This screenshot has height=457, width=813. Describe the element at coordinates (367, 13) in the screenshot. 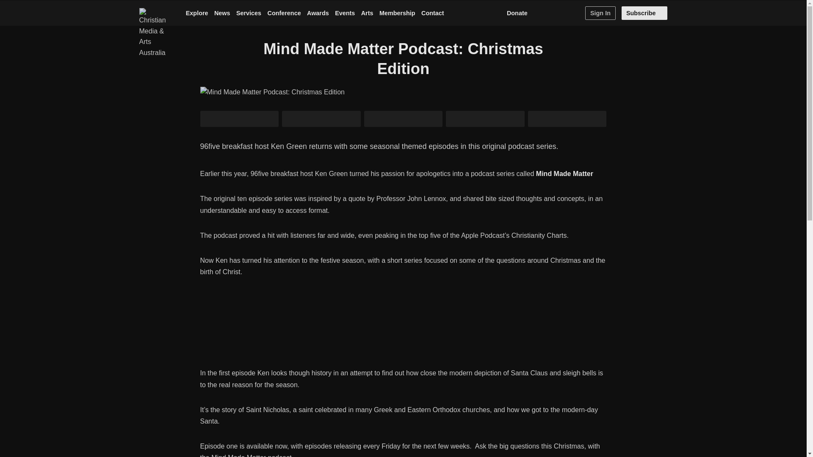

I see `Arts` at that location.